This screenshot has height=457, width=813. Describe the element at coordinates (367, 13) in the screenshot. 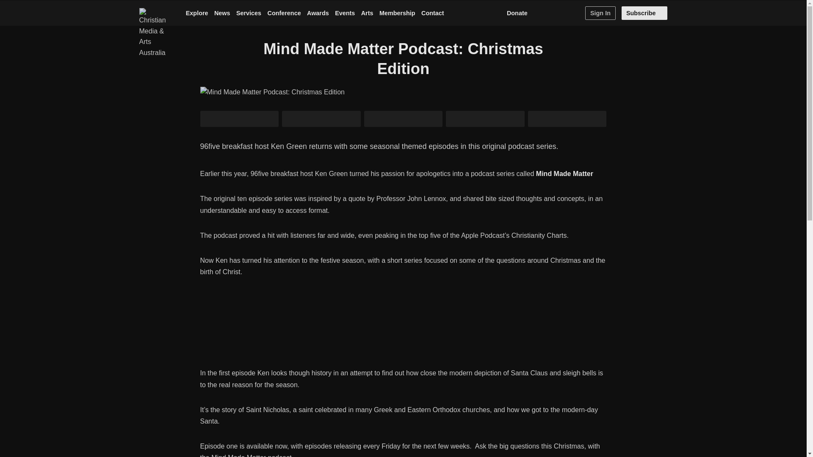

I see `Arts` at that location.